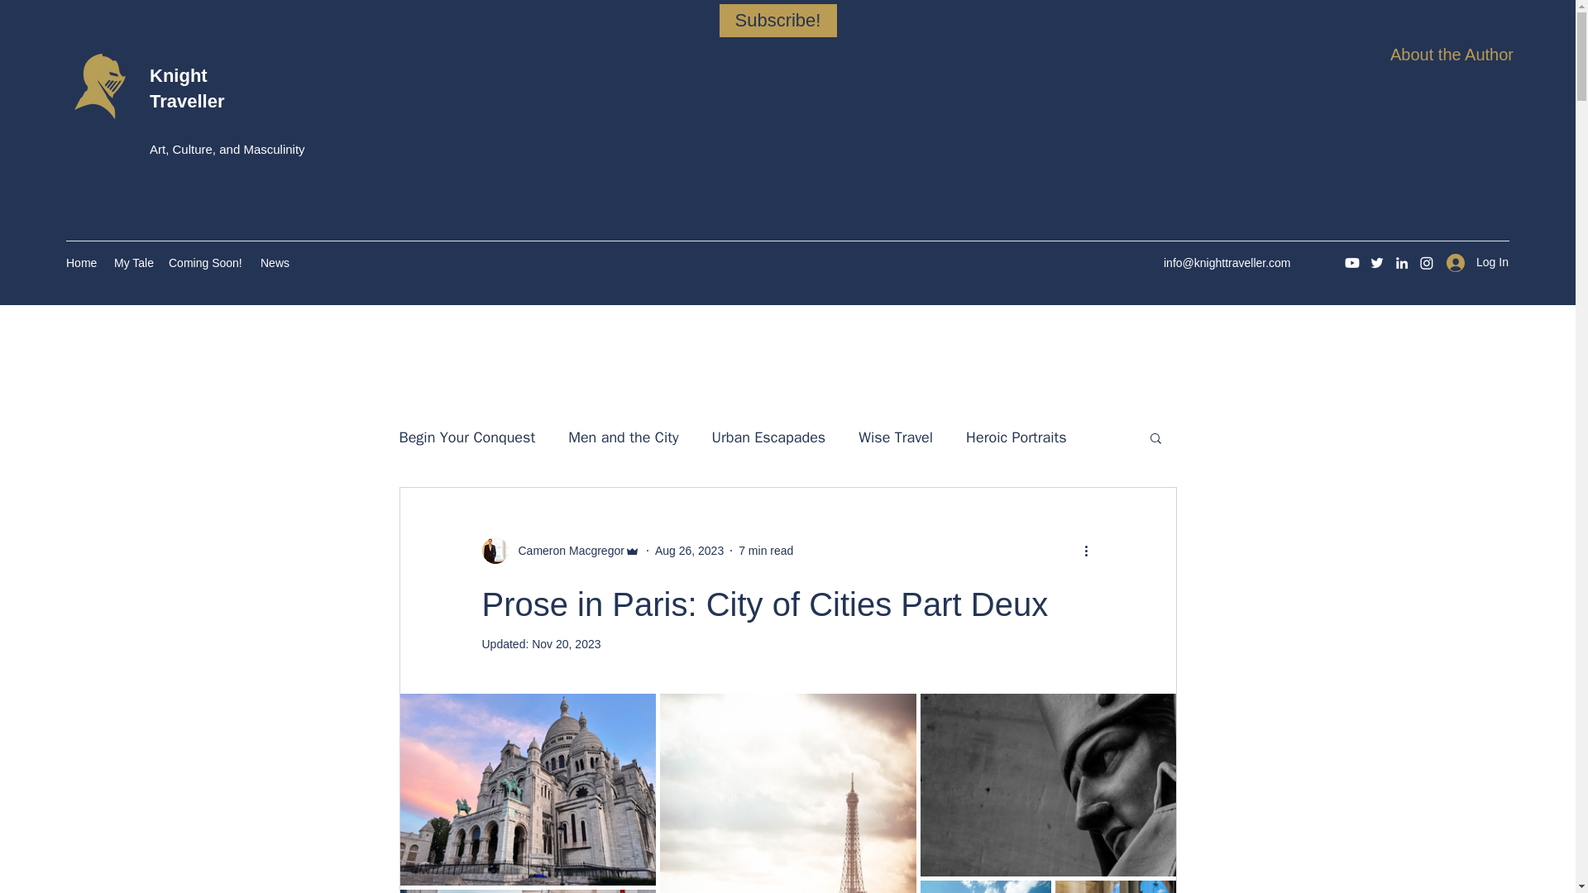  I want to click on News, so click(275, 263).